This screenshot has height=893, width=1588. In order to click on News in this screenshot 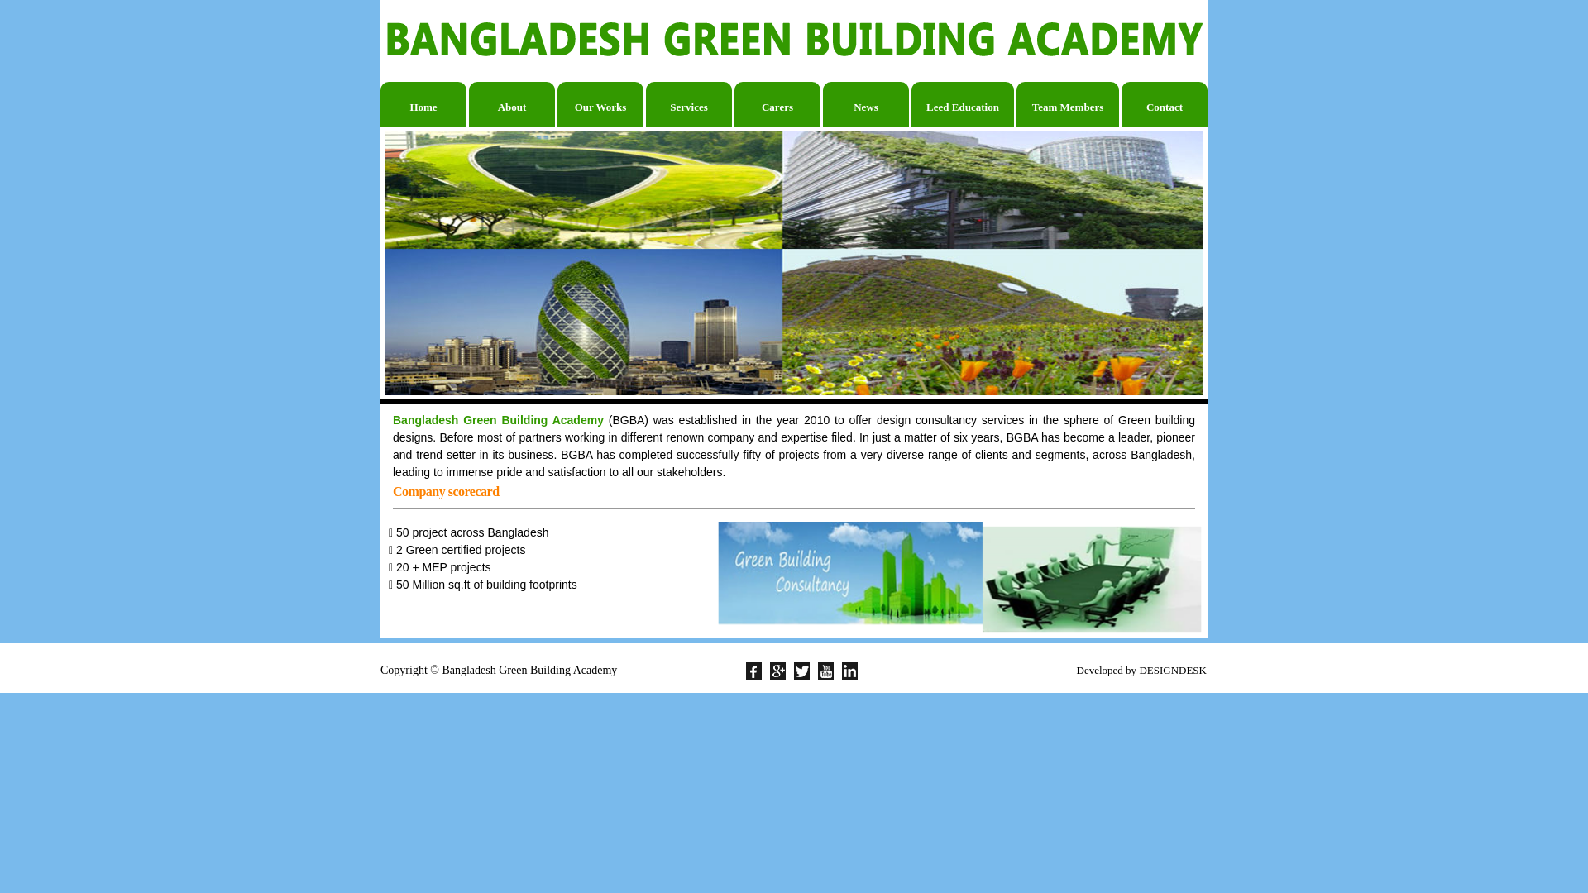, I will do `click(865, 104)`.